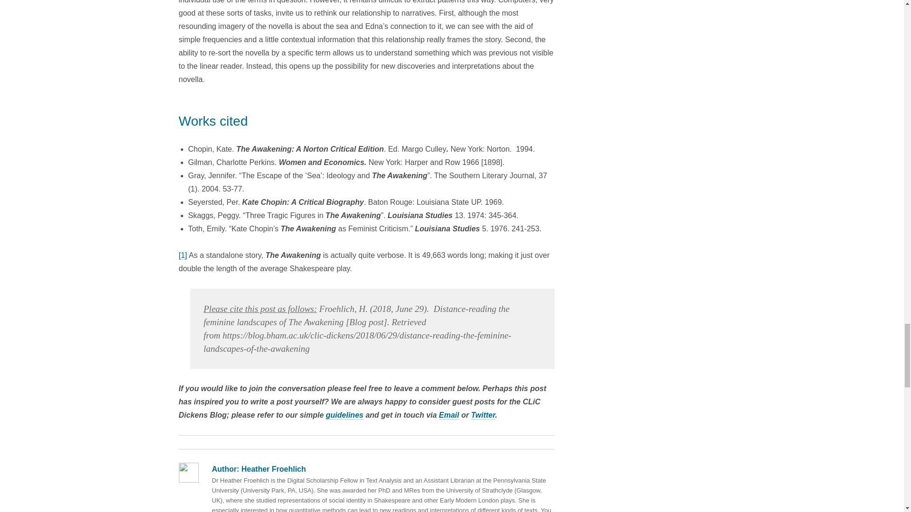  Describe the element at coordinates (344, 415) in the screenshot. I see `guidelines` at that location.